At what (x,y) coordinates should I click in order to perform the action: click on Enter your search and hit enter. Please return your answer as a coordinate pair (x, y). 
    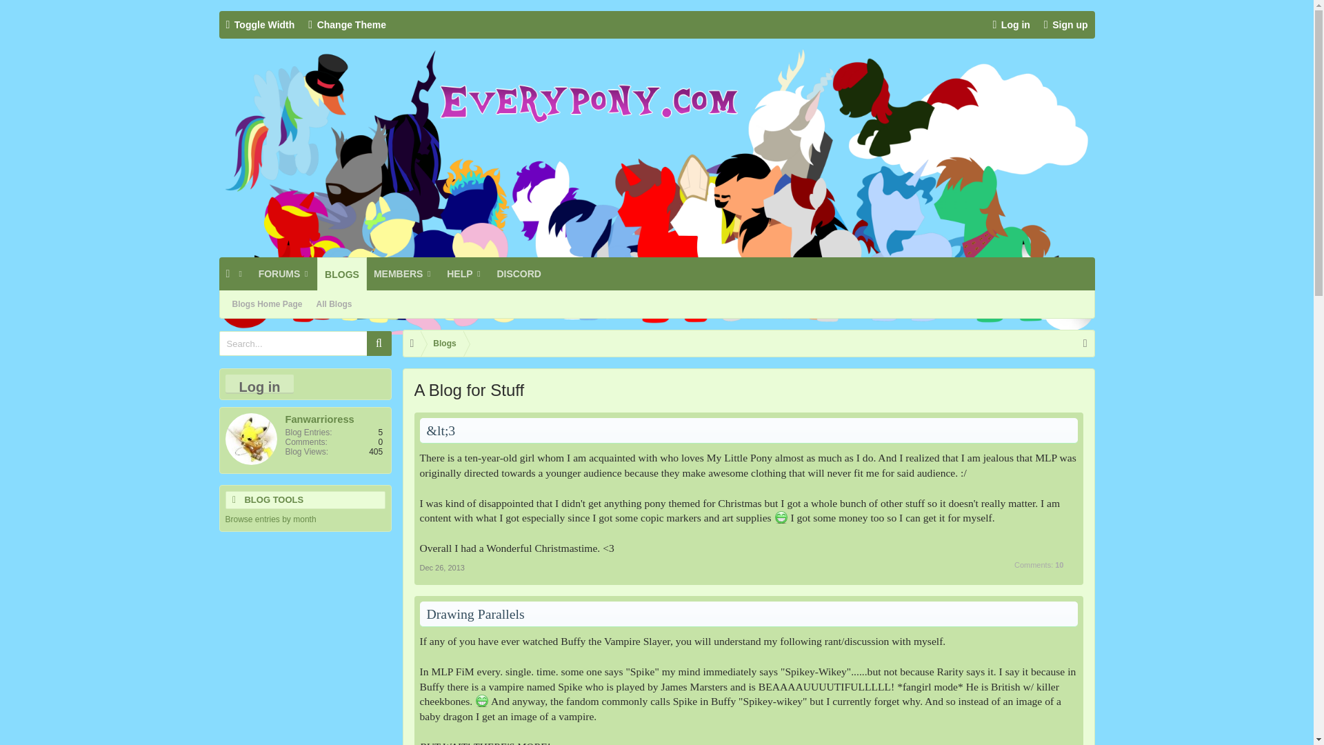
    Looking at the image, I should click on (305, 344).